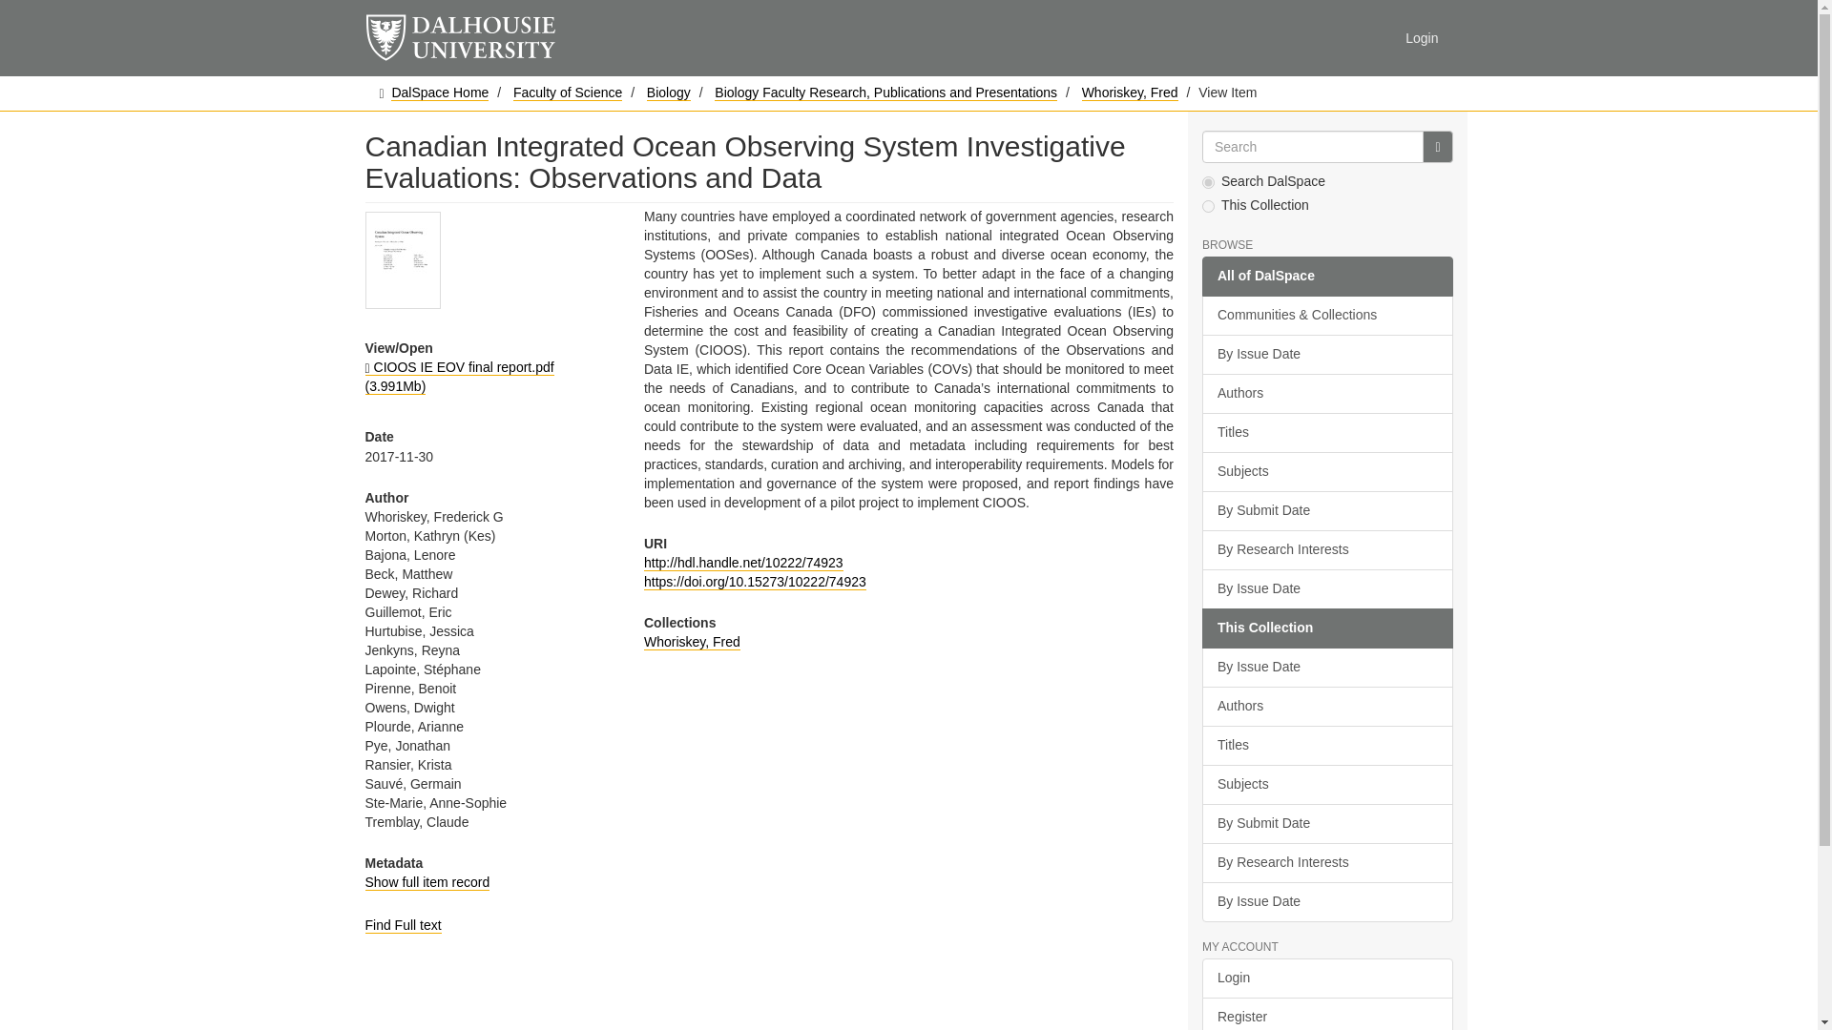  What do you see at coordinates (403, 925) in the screenshot?
I see `Find Full text` at bounding box center [403, 925].